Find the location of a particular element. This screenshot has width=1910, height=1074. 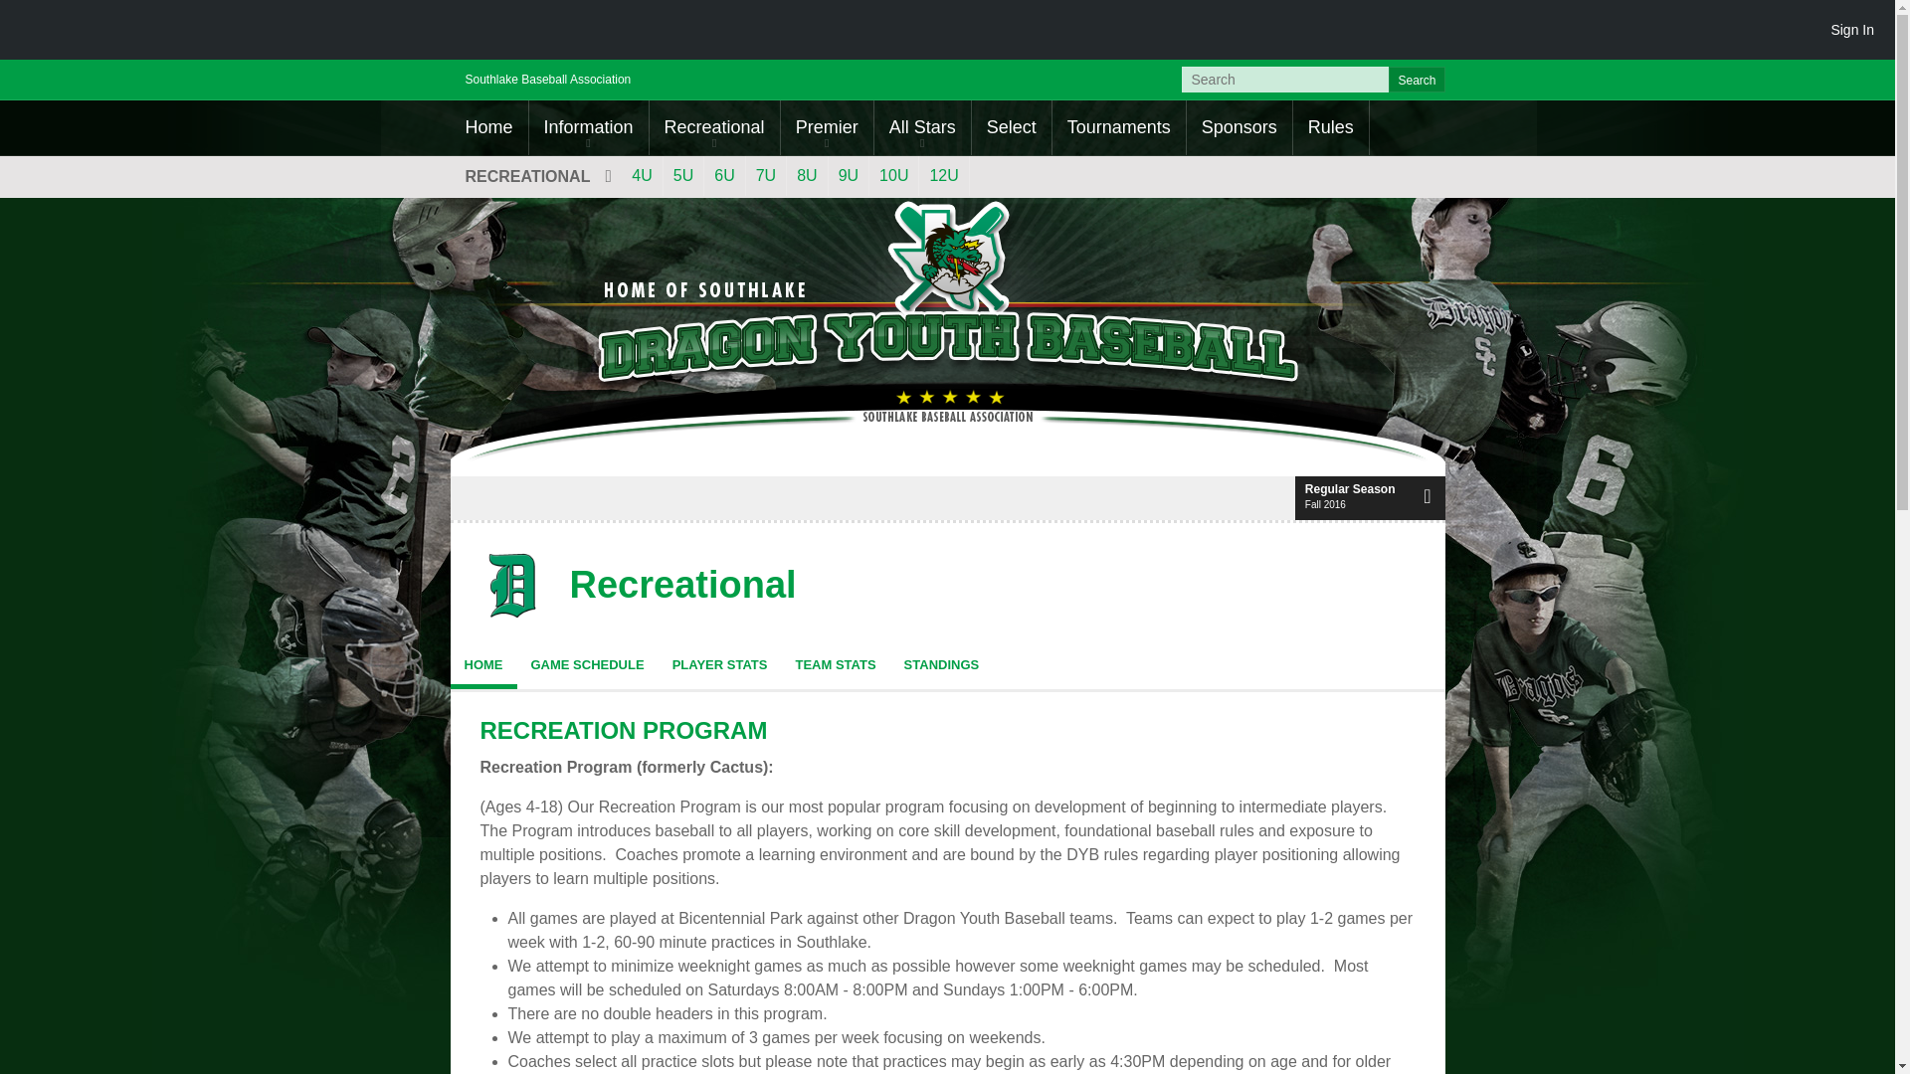

Home is located at coordinates (487, 127).